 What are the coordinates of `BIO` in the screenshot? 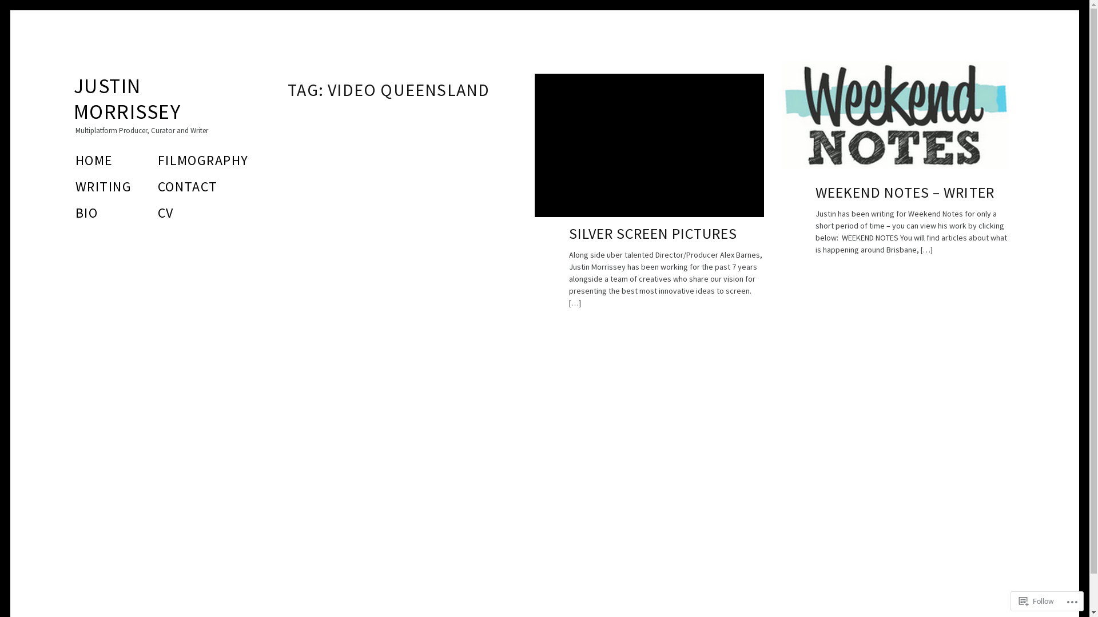 It's located at (87, 213).